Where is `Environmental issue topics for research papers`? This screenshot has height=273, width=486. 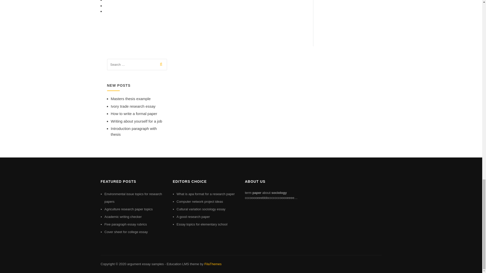
Environmental issue topics for research papers is located at coordinates (133, 198).